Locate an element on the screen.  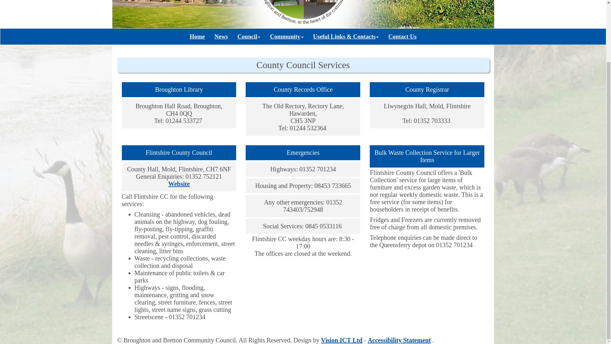
Council is located at coordinates (249, 36).